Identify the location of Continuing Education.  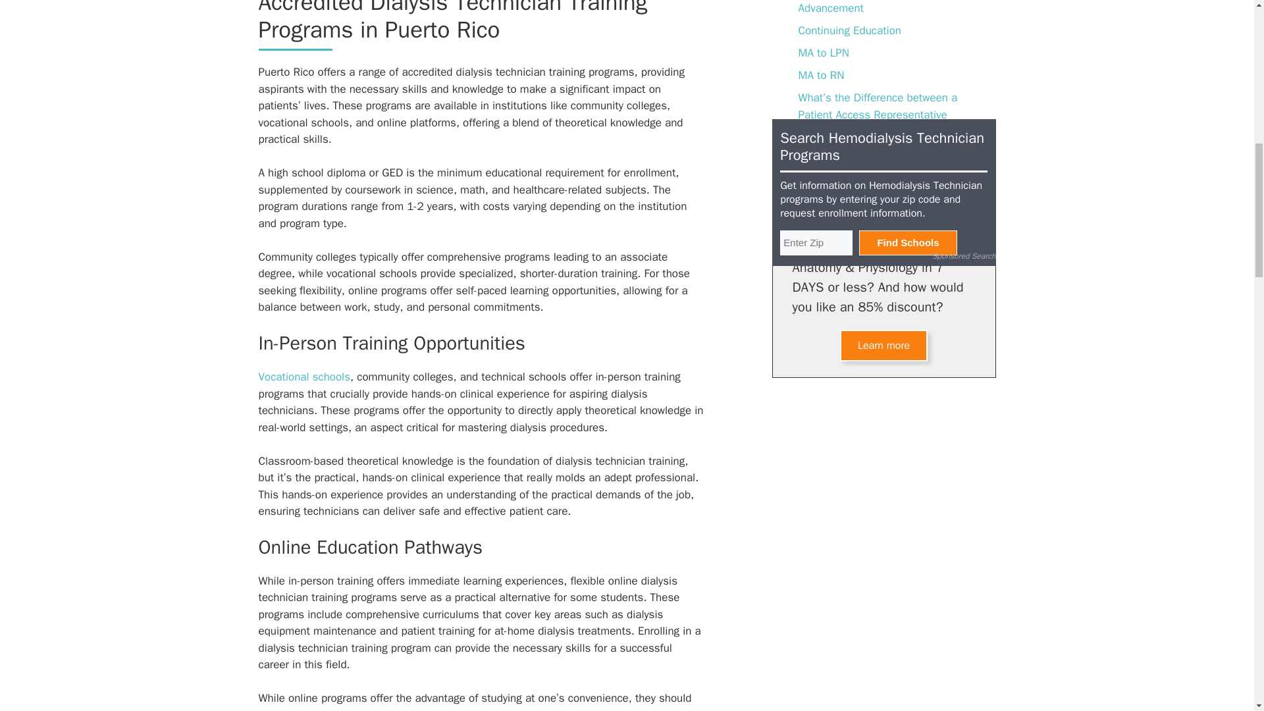
(849, 30).